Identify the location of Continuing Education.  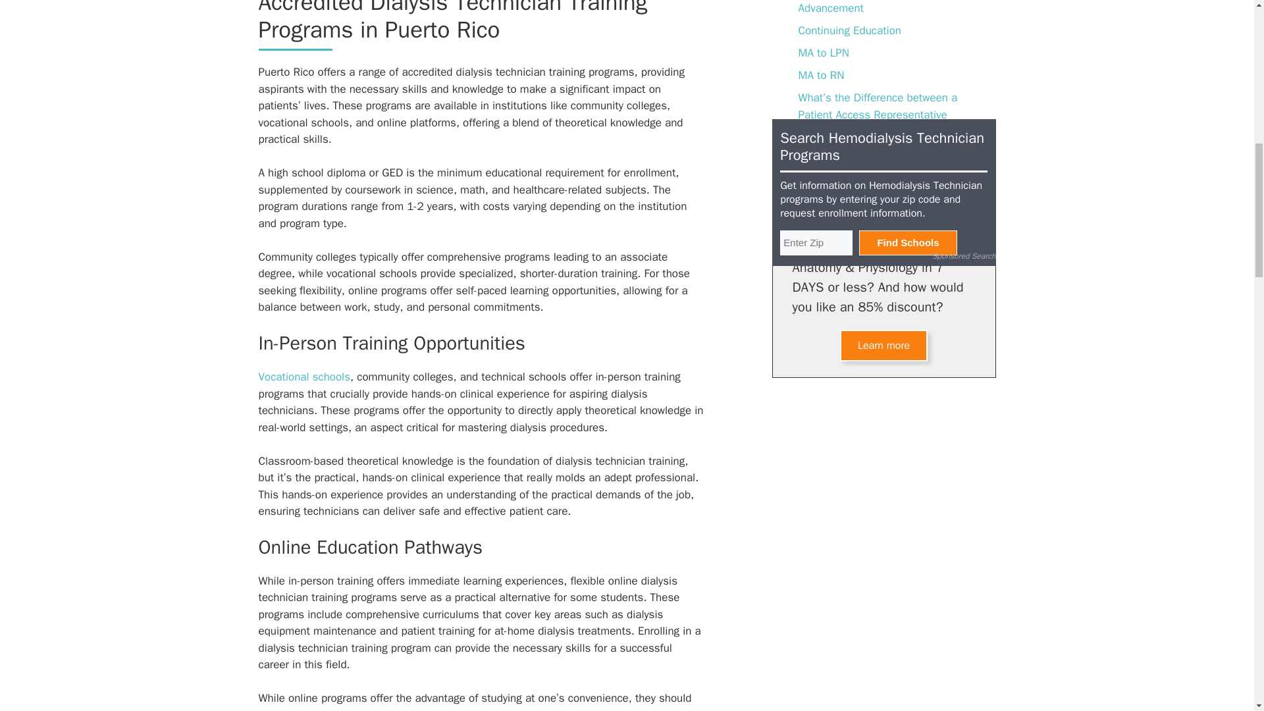
(849, 30).